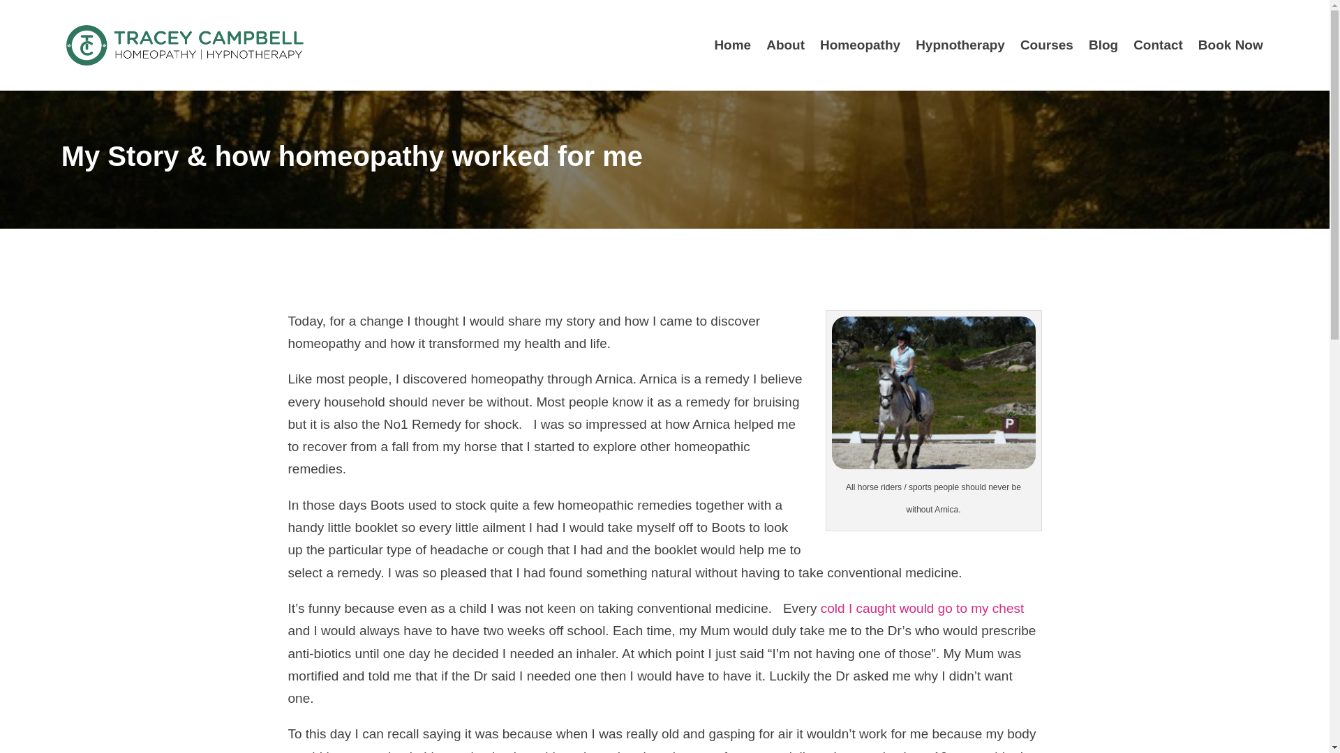  Describe the element at coordinates (1046, 45) in the screenshot. I see `Courses` at that location.